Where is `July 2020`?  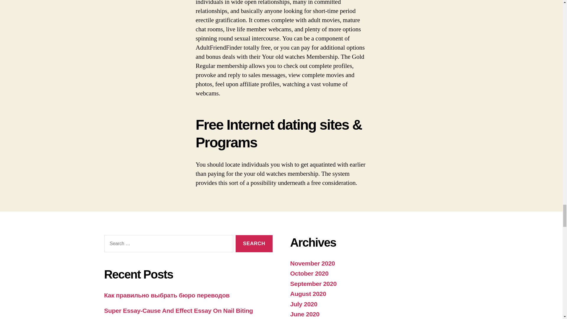
July 2020 is located at coordinates (303, 304).